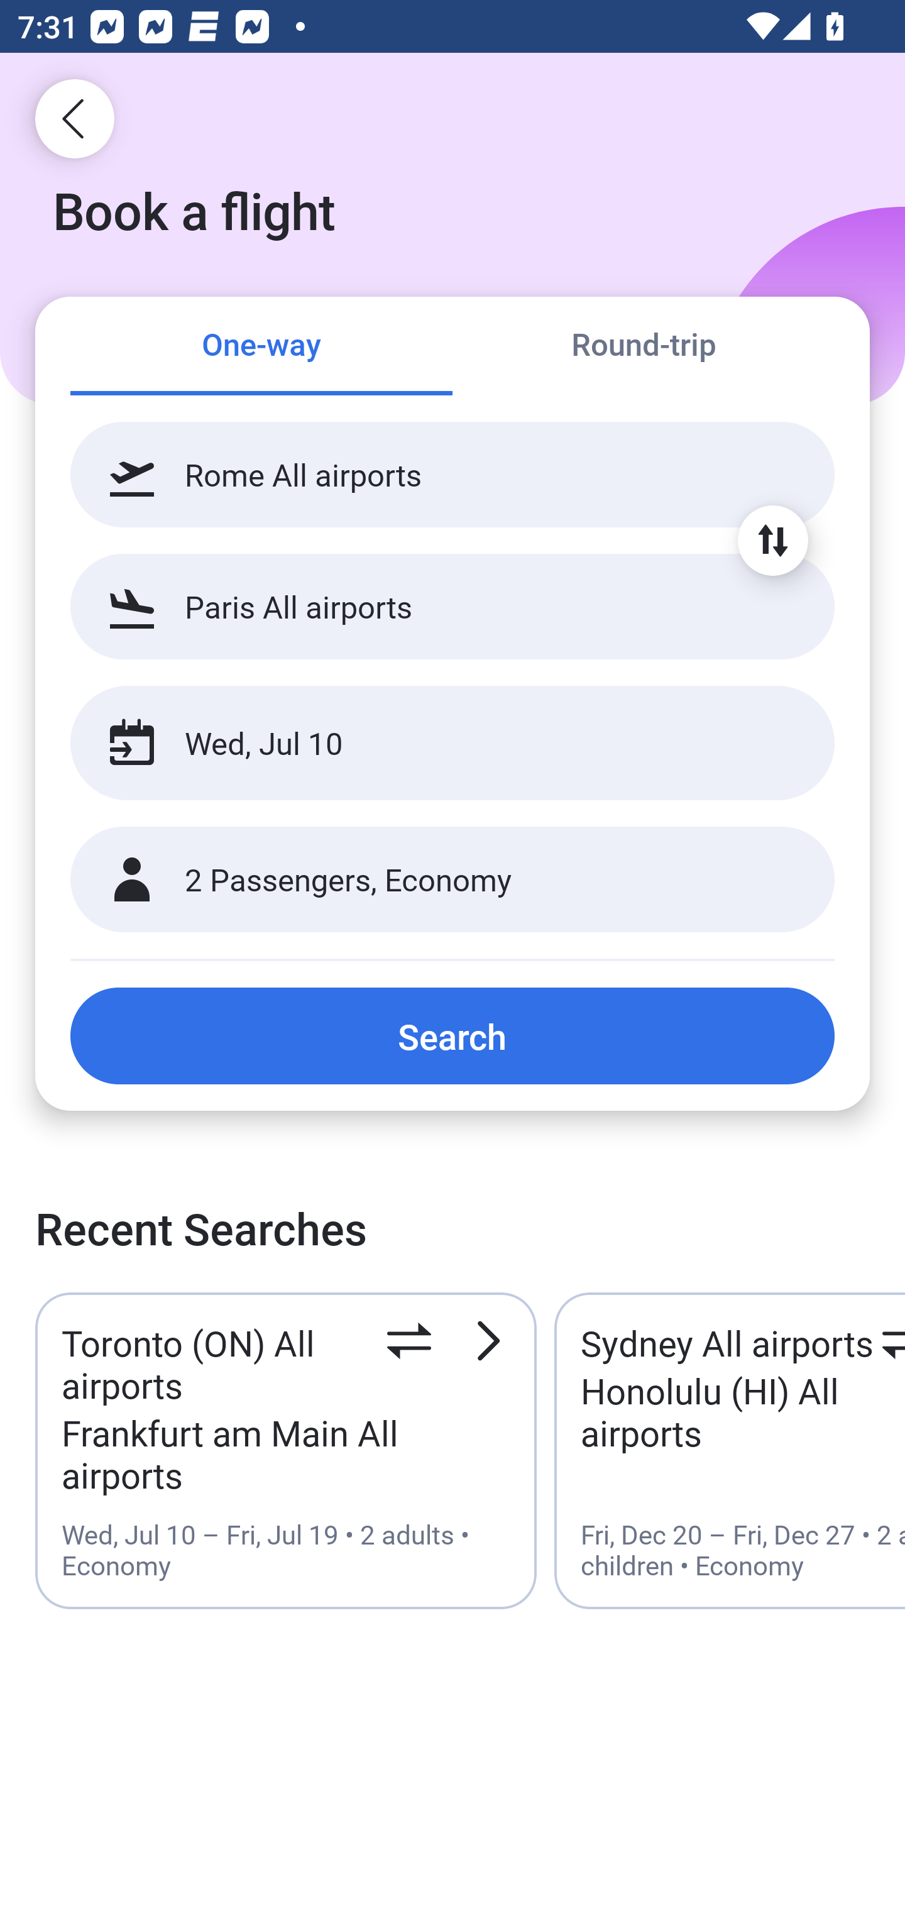 The image size is (905, 1911). What do you see at coordinates (644, 347) in the screenshot?
I see `Round-trip` at bounding box center [644, 347].